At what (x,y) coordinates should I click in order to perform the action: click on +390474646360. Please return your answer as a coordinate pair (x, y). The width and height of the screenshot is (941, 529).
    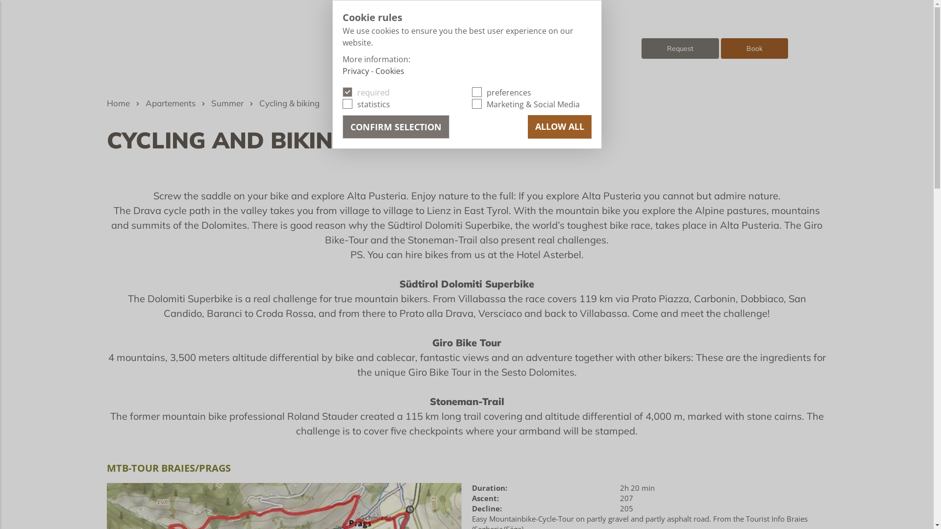
    Looking at the image, I should click on (391, 45).